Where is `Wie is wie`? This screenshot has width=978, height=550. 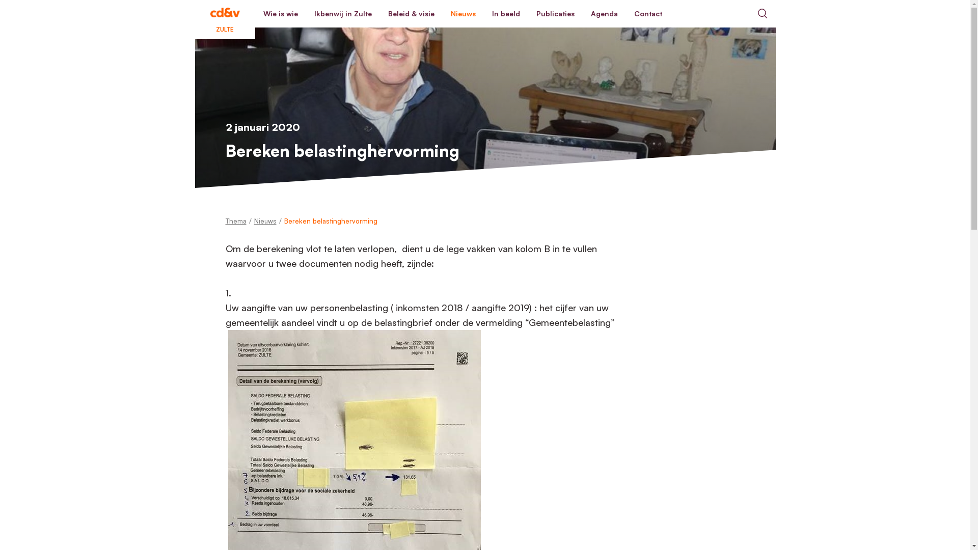
Wie is wie is located at coordinates (280, 14).